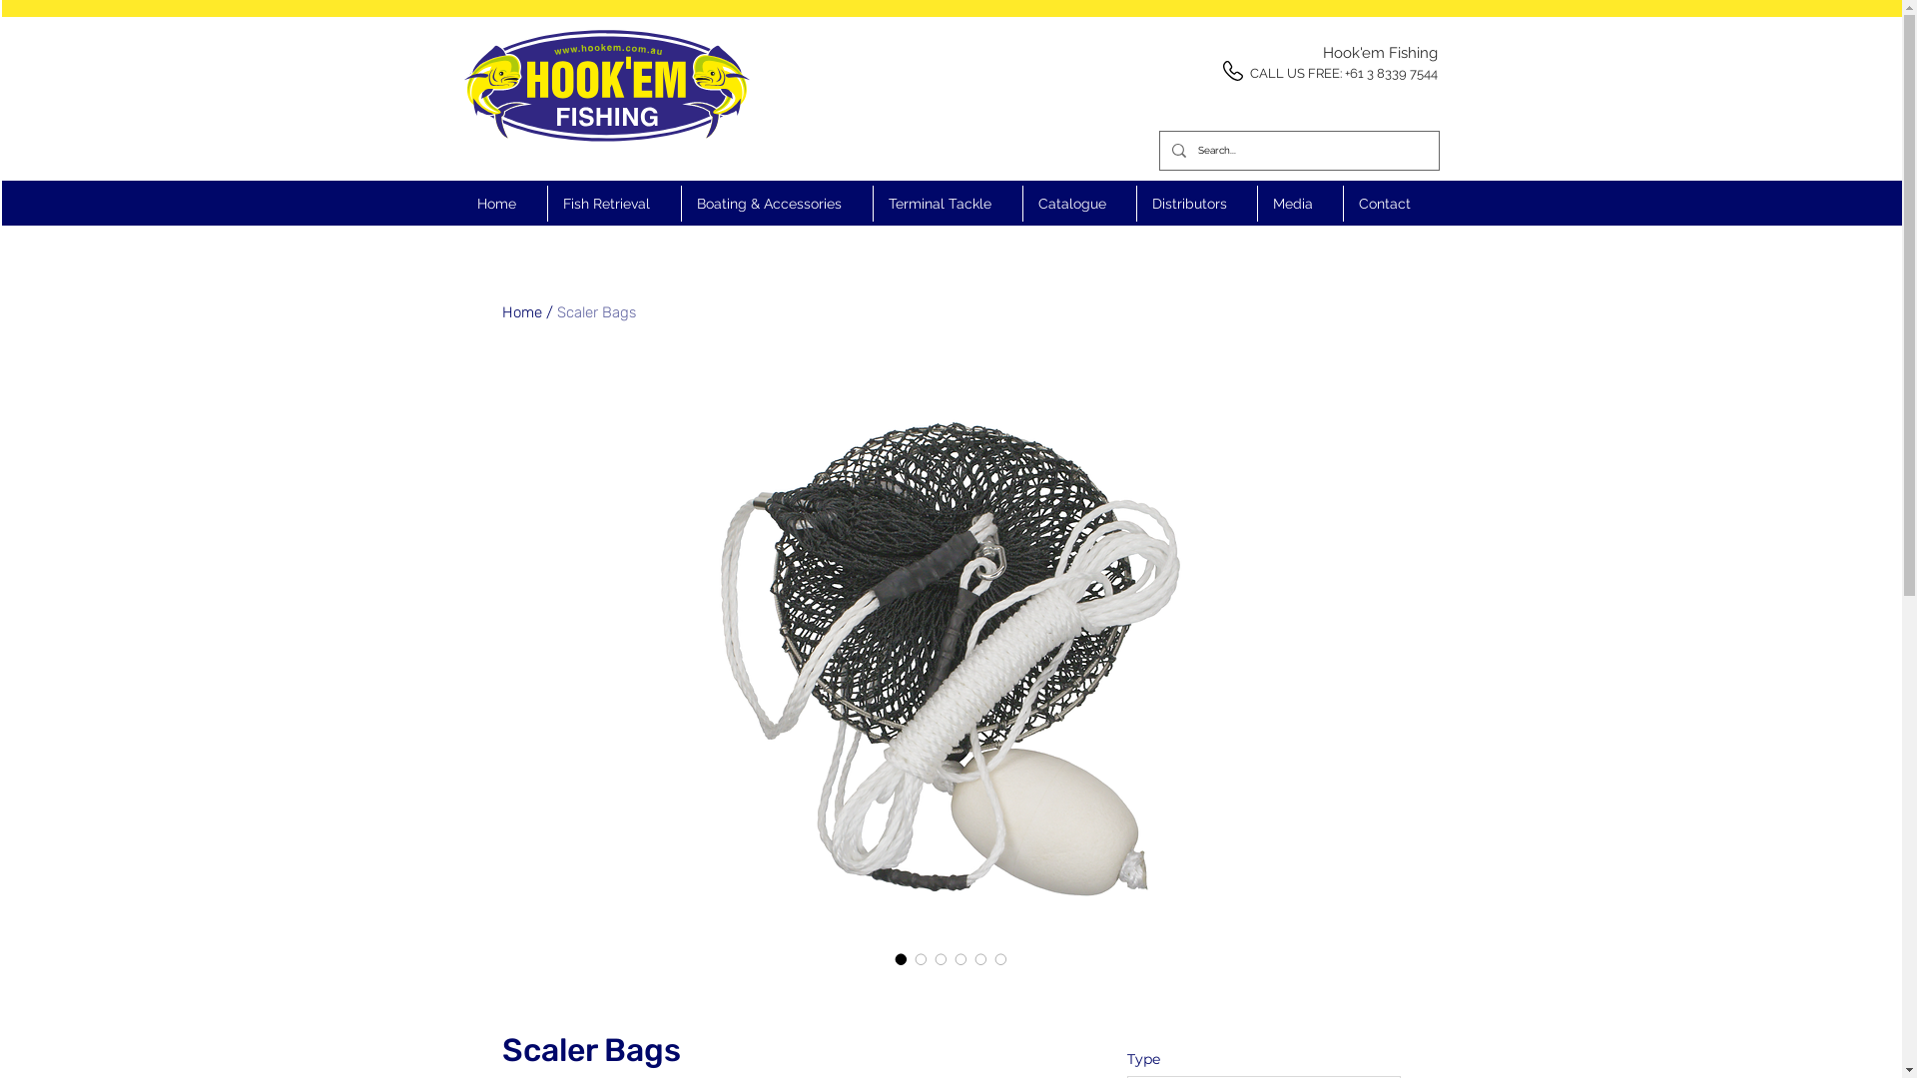 This screenshot has height=1078, width=1917. I want to click on Boating & Accessories, so click(777, 204).